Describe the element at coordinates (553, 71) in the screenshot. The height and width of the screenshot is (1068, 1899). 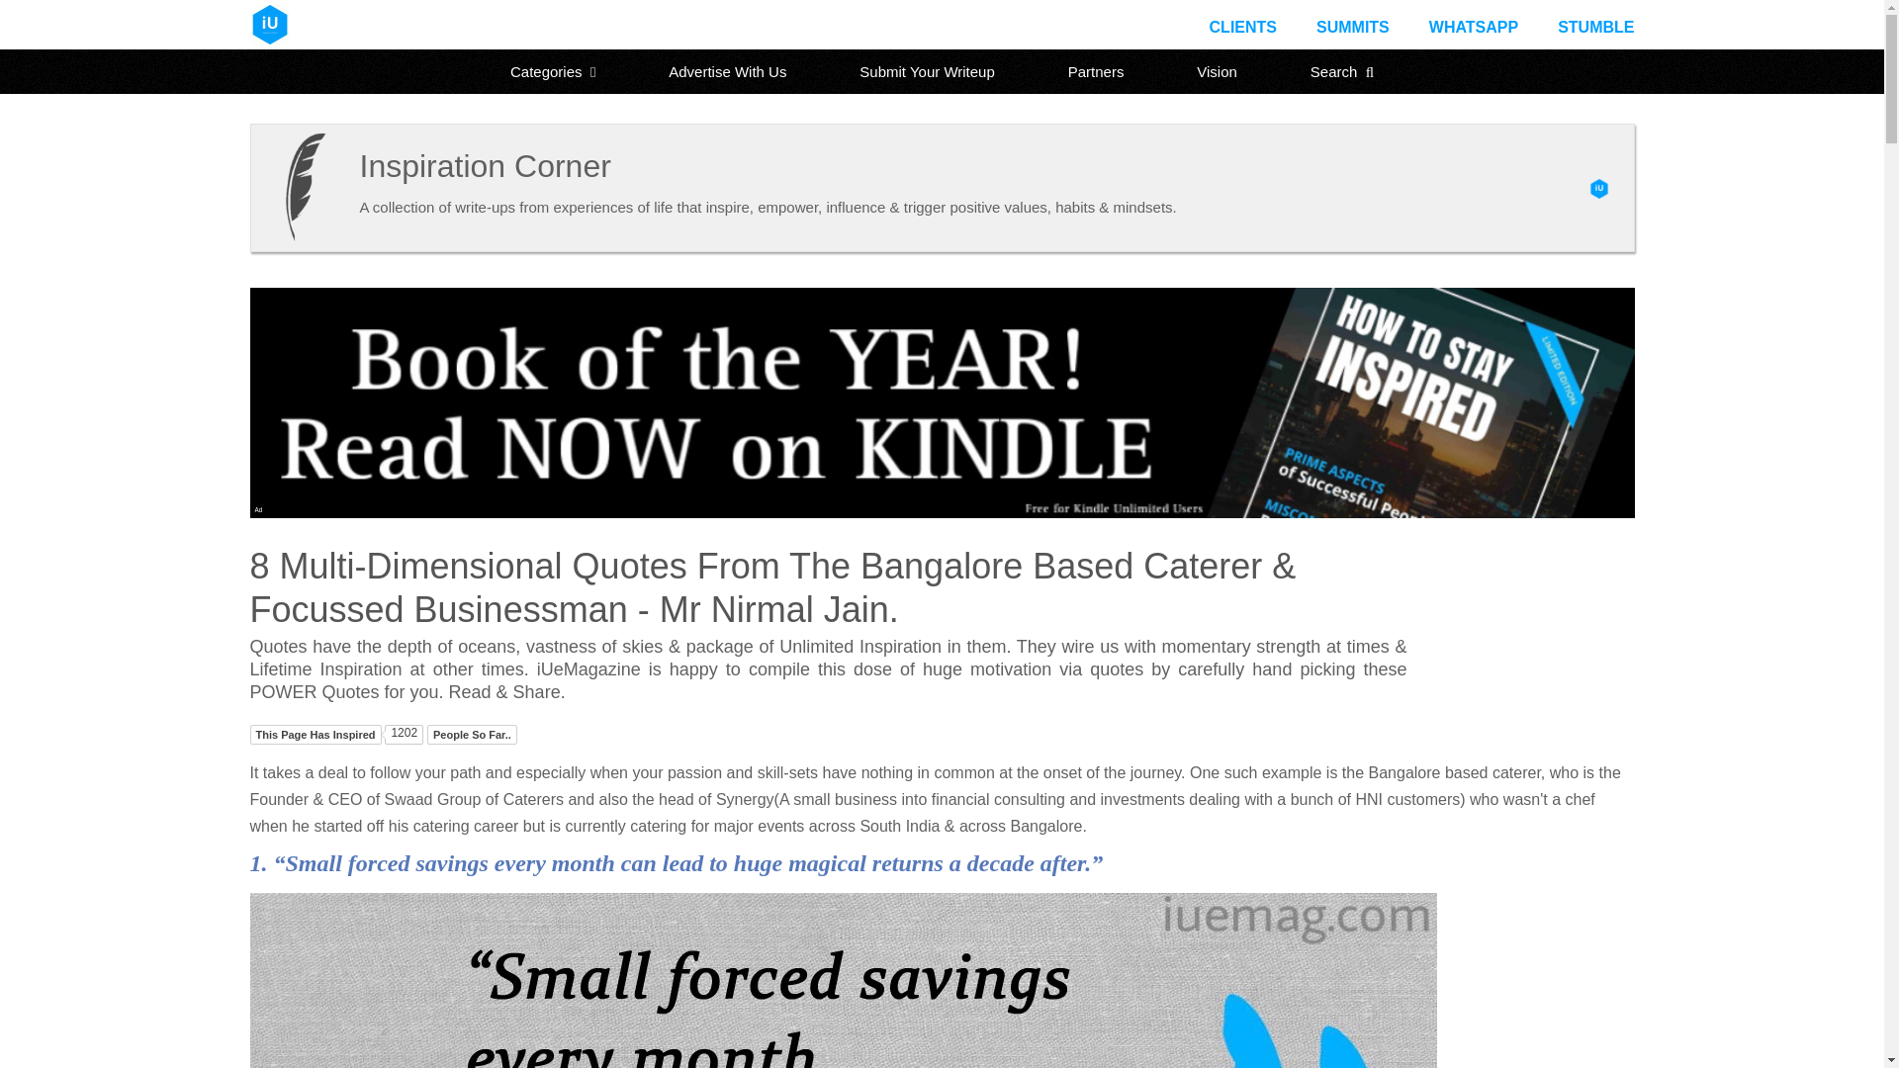
I see `Categories  ` at that location.